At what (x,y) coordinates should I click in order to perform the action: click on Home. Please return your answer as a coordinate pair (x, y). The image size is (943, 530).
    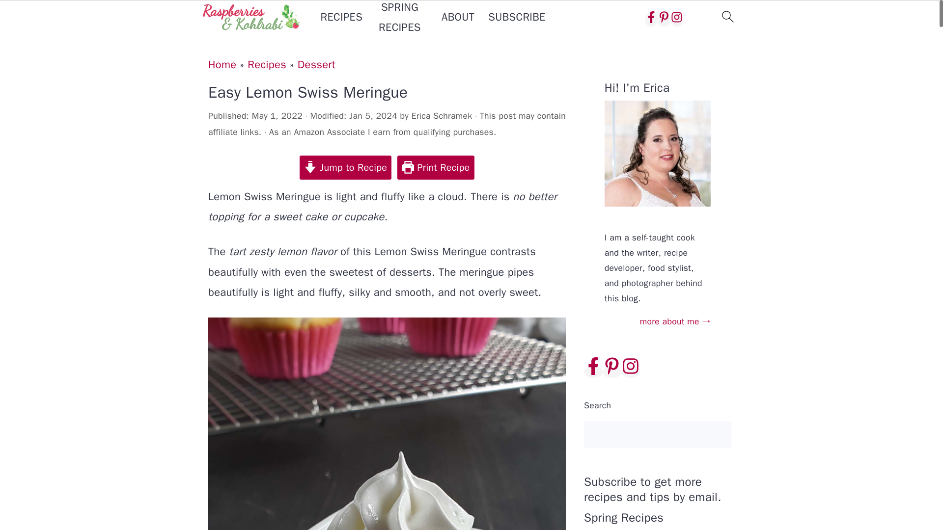
    Looking at the image, I should click on (222, 64).